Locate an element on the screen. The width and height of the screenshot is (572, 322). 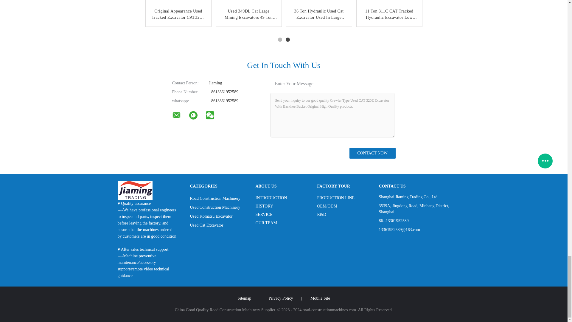
Contact Now is located at coordinates (372, 153).